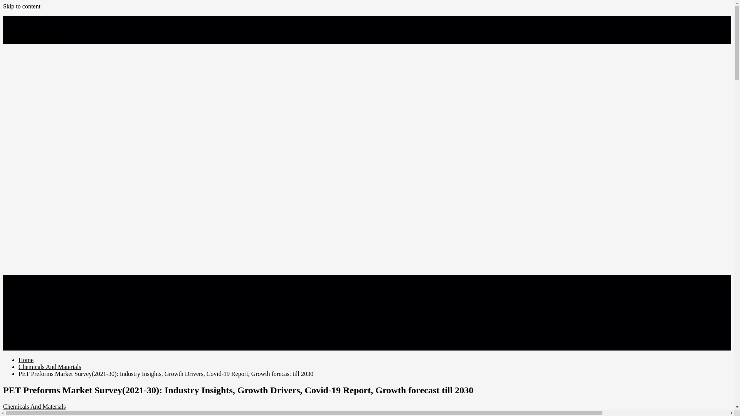 This screenshot has height=416, width=740. What do you see at coordinates (31, 291) in the screenshot?
I see `Education` at bounding box center [31, 291].